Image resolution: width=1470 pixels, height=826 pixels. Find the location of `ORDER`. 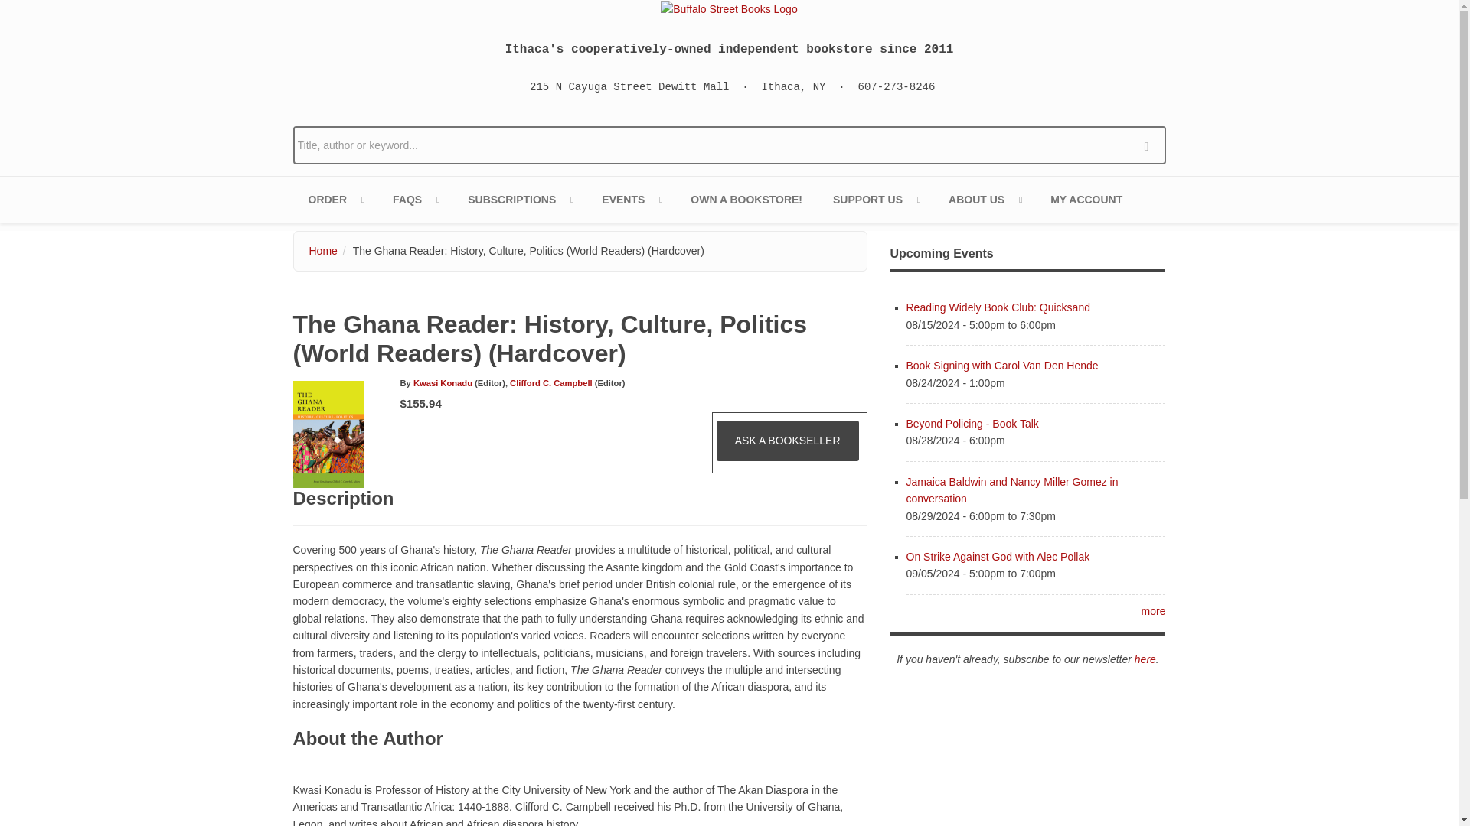

ORDER is located at coordinates (335, 200).